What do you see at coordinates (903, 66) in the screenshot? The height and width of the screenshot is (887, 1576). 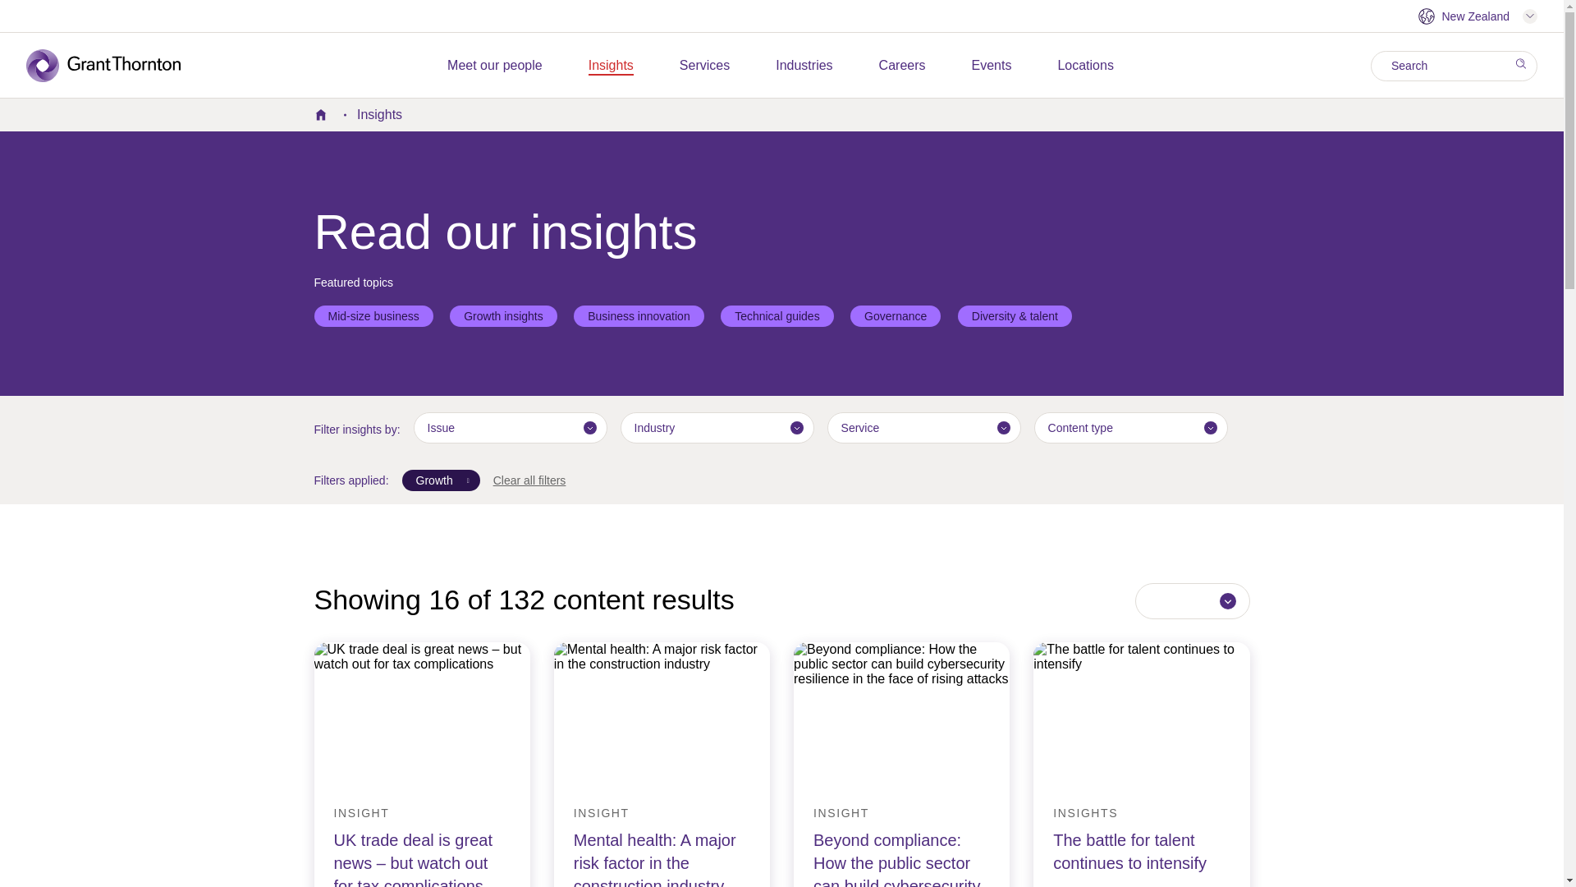 I see `Careers` at bounding box center [903, 66].